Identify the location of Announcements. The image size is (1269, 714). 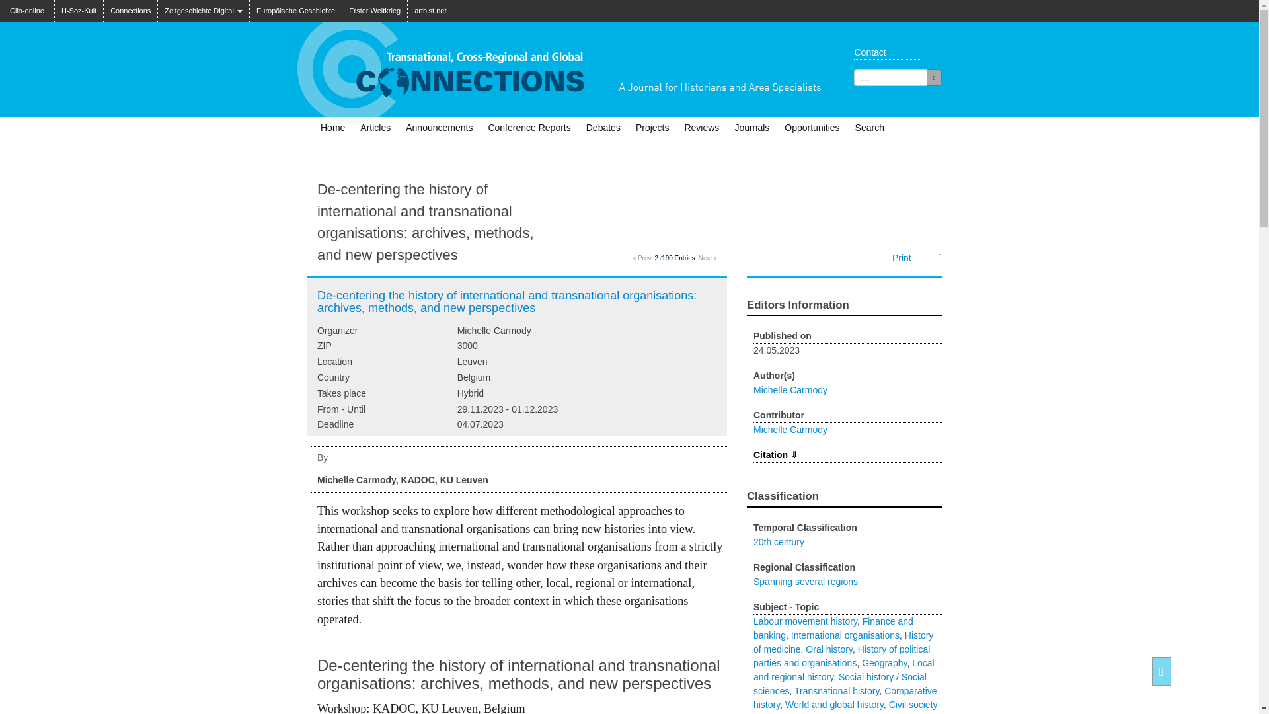
(439, 128).